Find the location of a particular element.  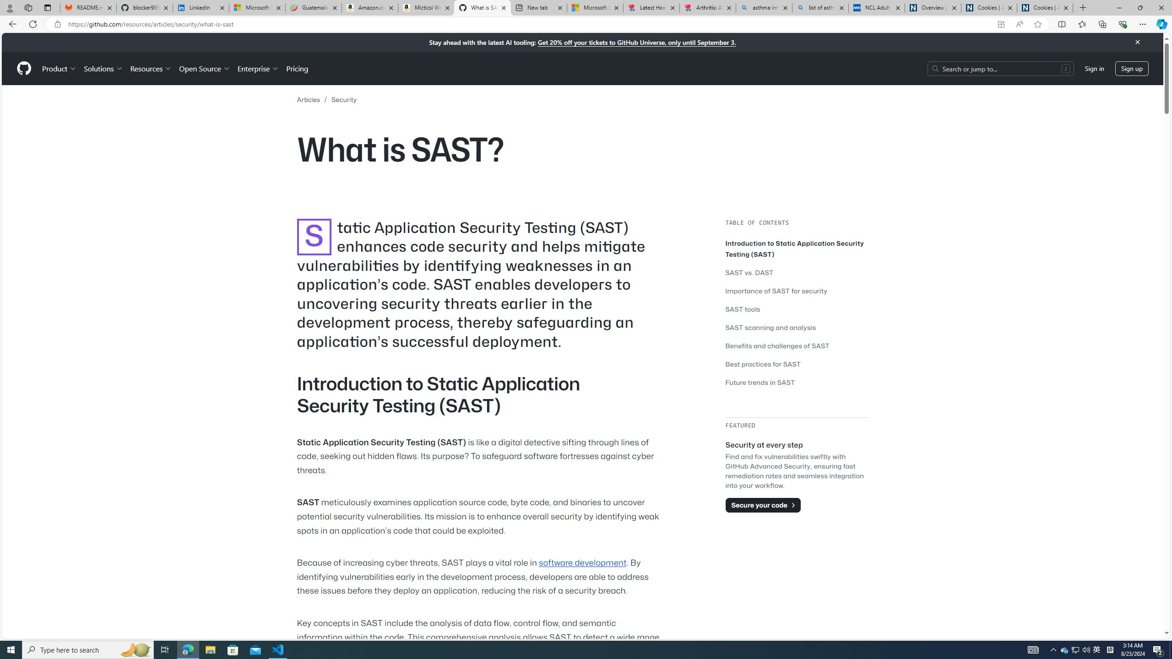

Cookies | About | NICE is located at coordinates (1045, 8).